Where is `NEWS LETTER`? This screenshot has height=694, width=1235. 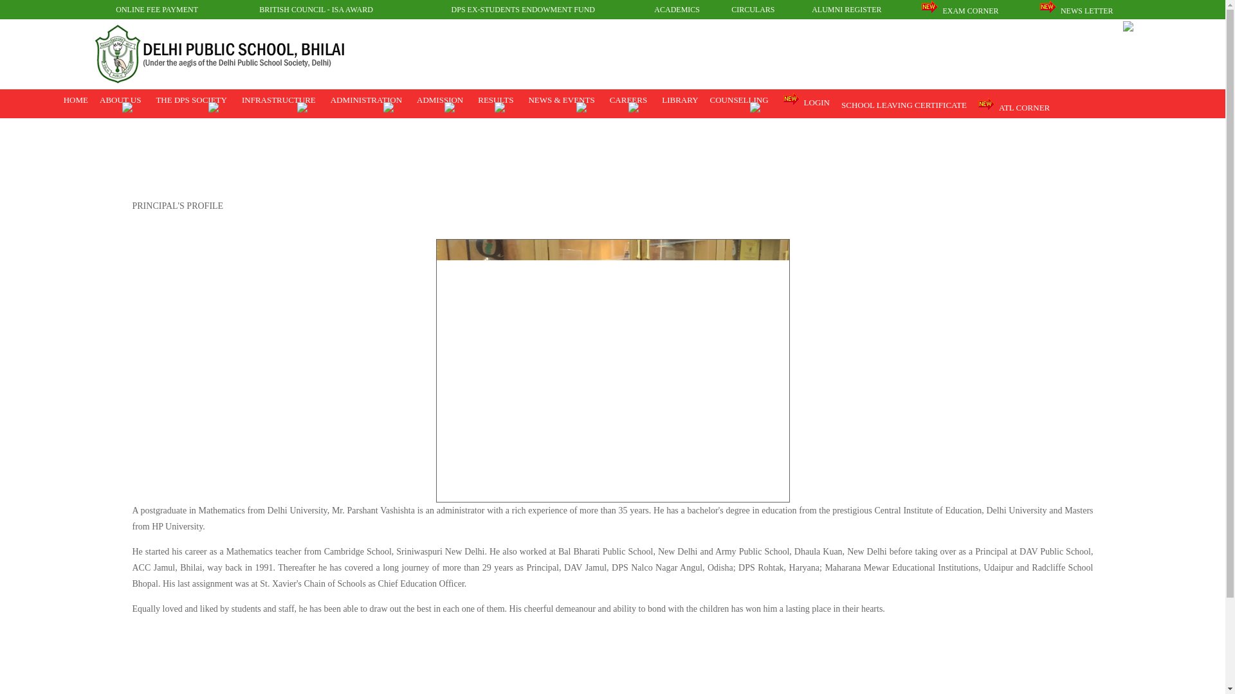 NEWS LETTER is located at coordinates (1077, 10).